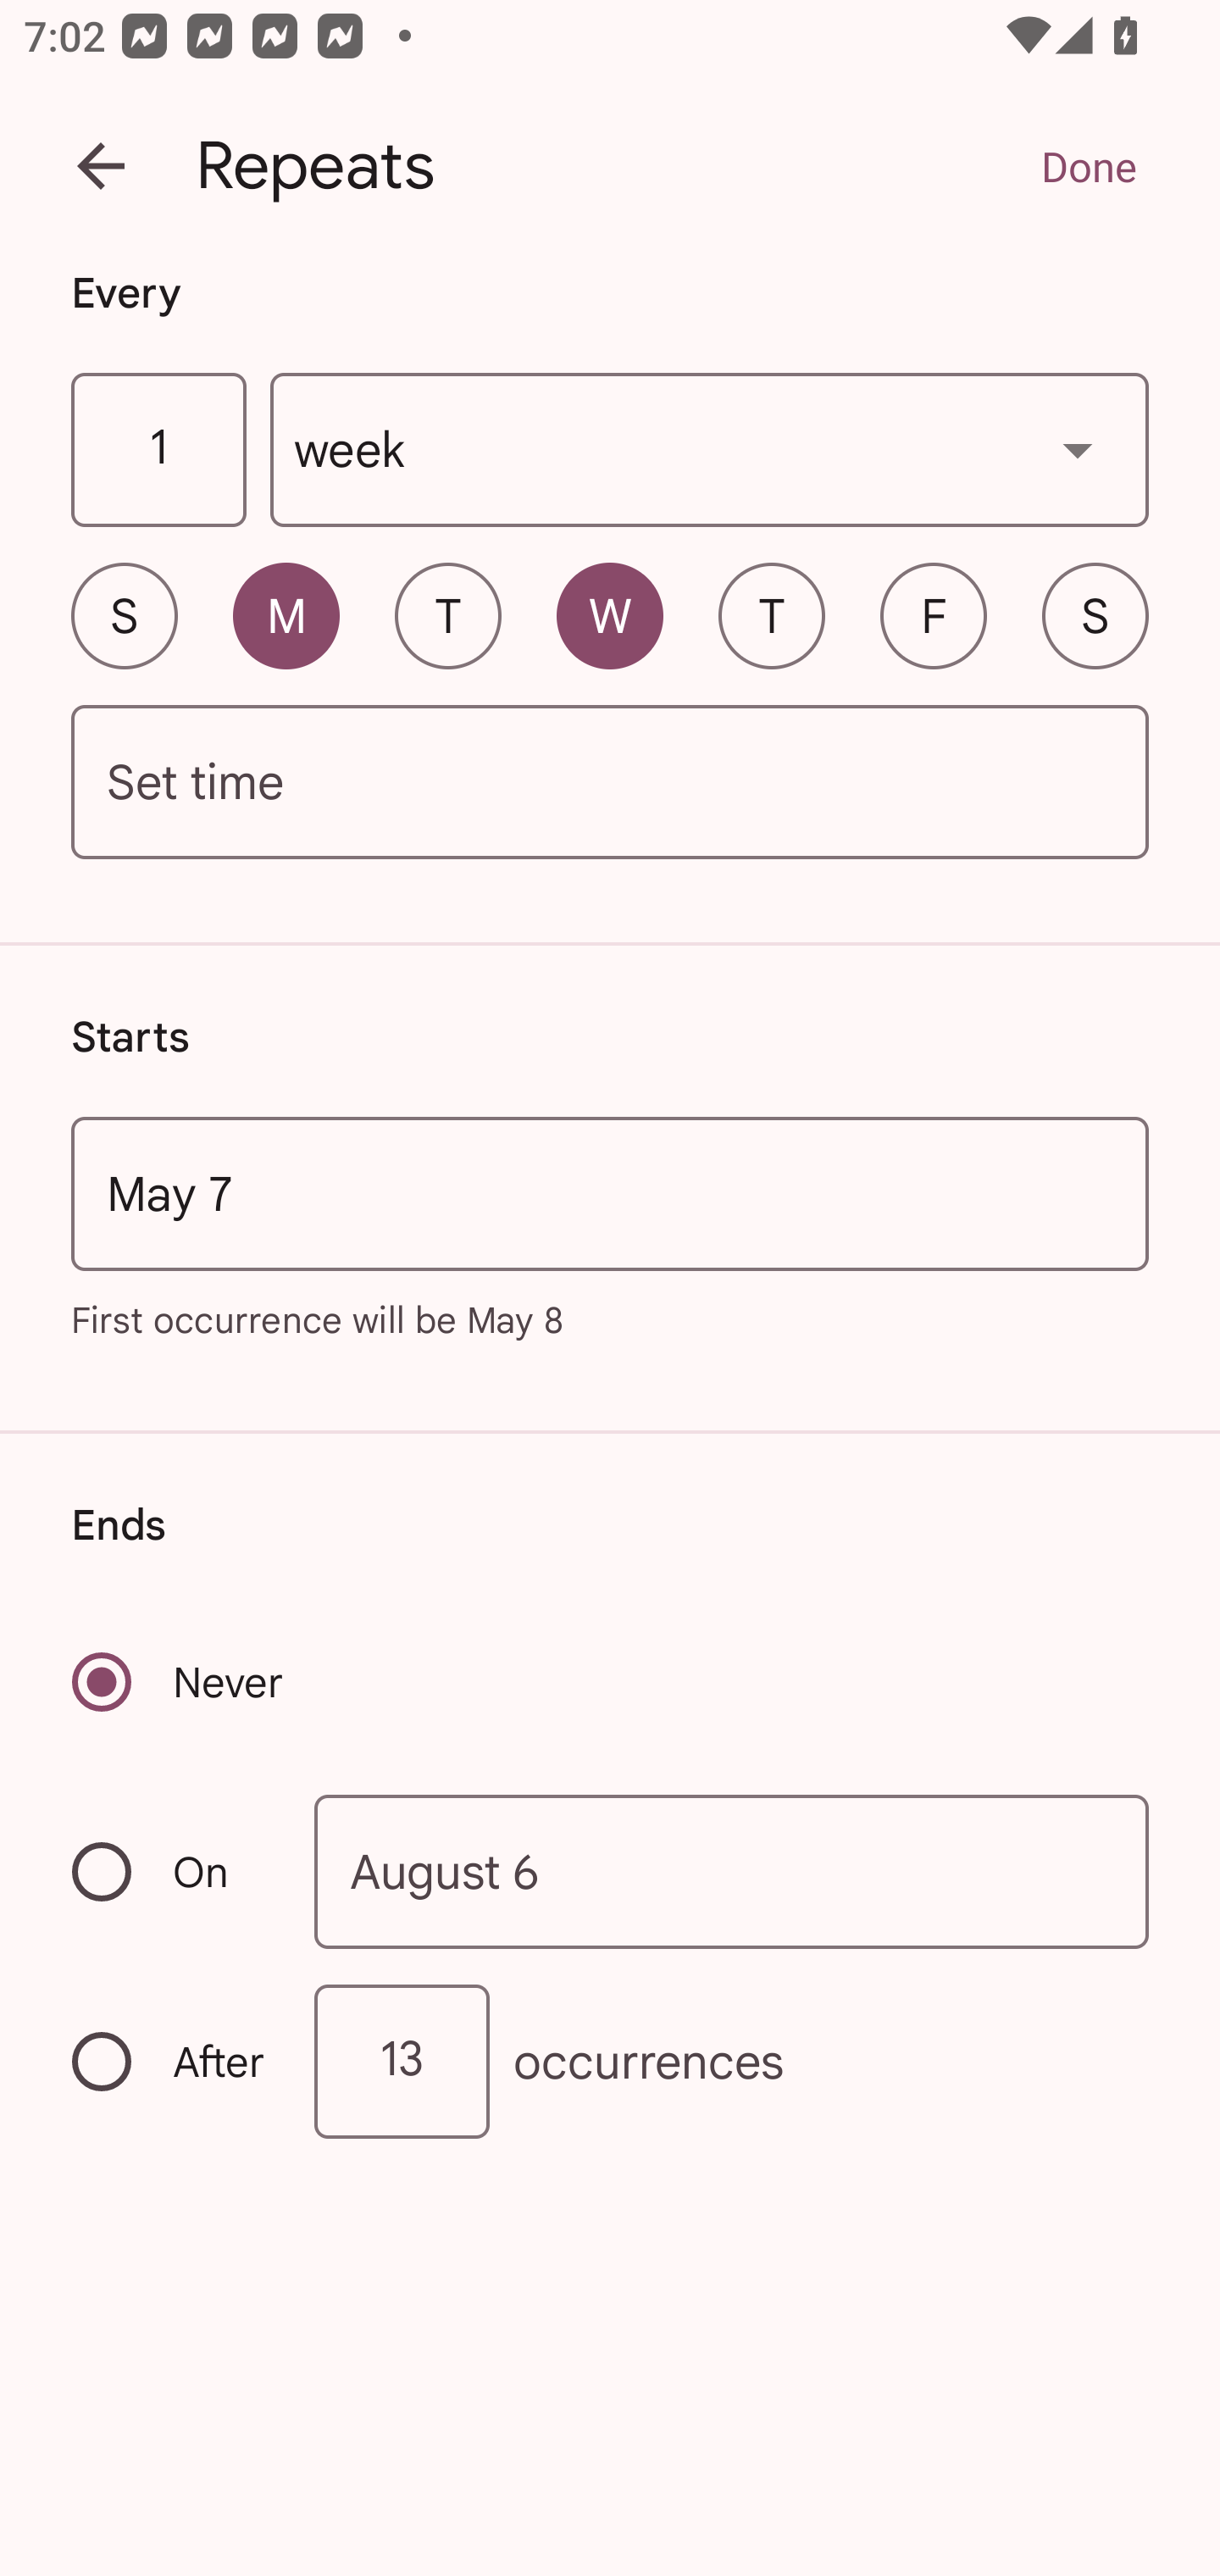 This screenshot has width=1220, height=2576. What do you see at coordinates (402, 2061) in the screenshot?
I see `13` at bounding box center [402, 2061].